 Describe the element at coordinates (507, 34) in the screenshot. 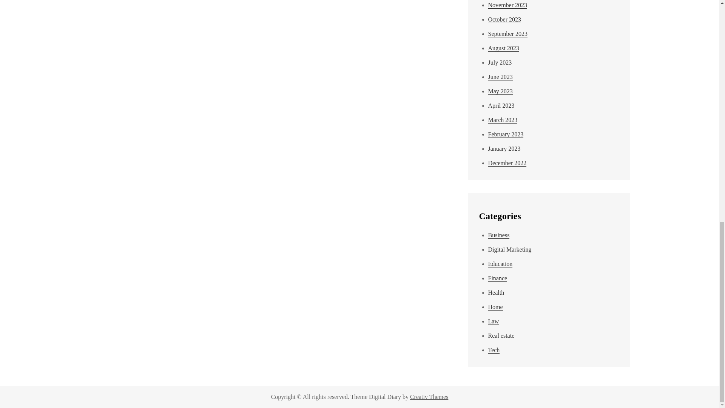

I see `September 2023` at that location.